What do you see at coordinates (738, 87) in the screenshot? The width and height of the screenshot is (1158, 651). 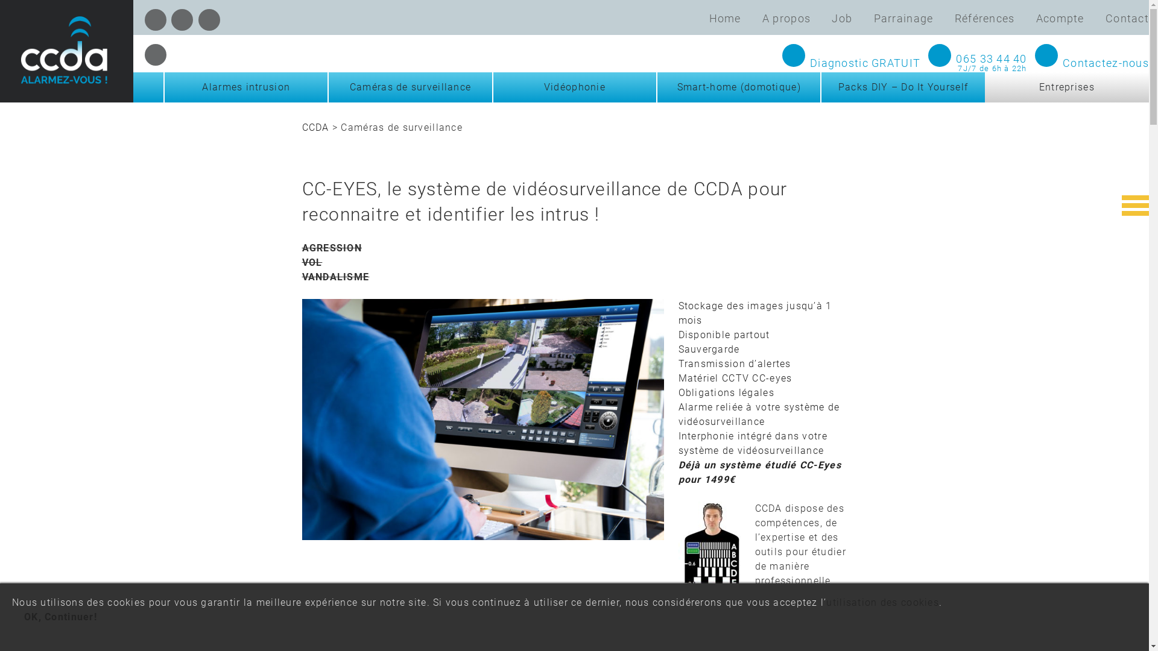 I see `Smart-home (domotique)` at bounding box center [738, 87].